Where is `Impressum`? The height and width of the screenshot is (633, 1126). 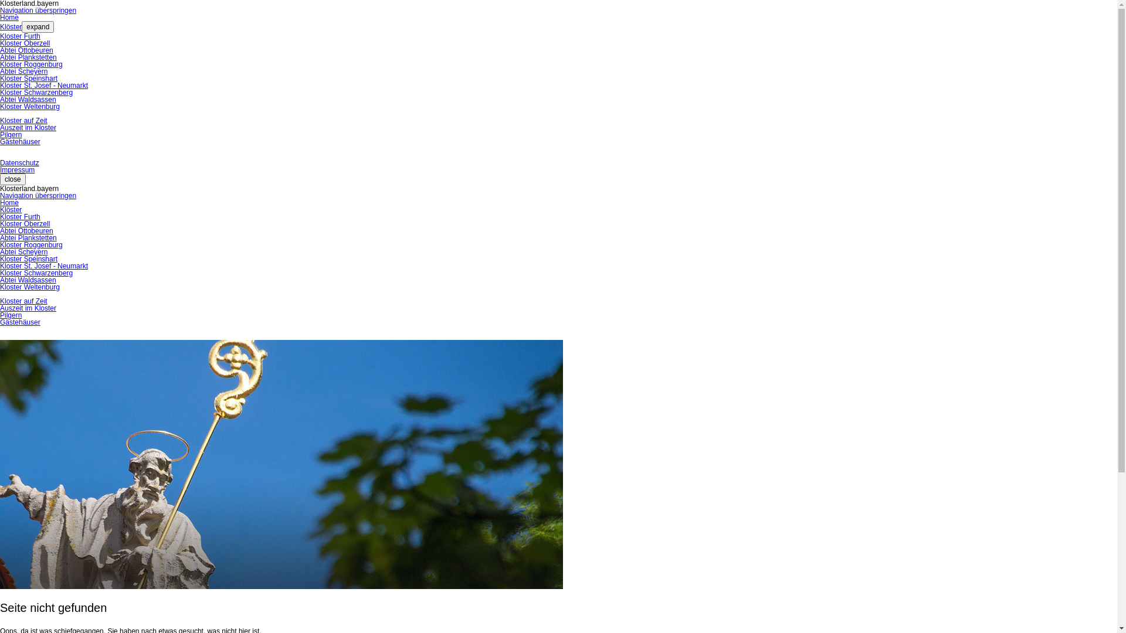 Impressum is located at coordinates (18, 170).